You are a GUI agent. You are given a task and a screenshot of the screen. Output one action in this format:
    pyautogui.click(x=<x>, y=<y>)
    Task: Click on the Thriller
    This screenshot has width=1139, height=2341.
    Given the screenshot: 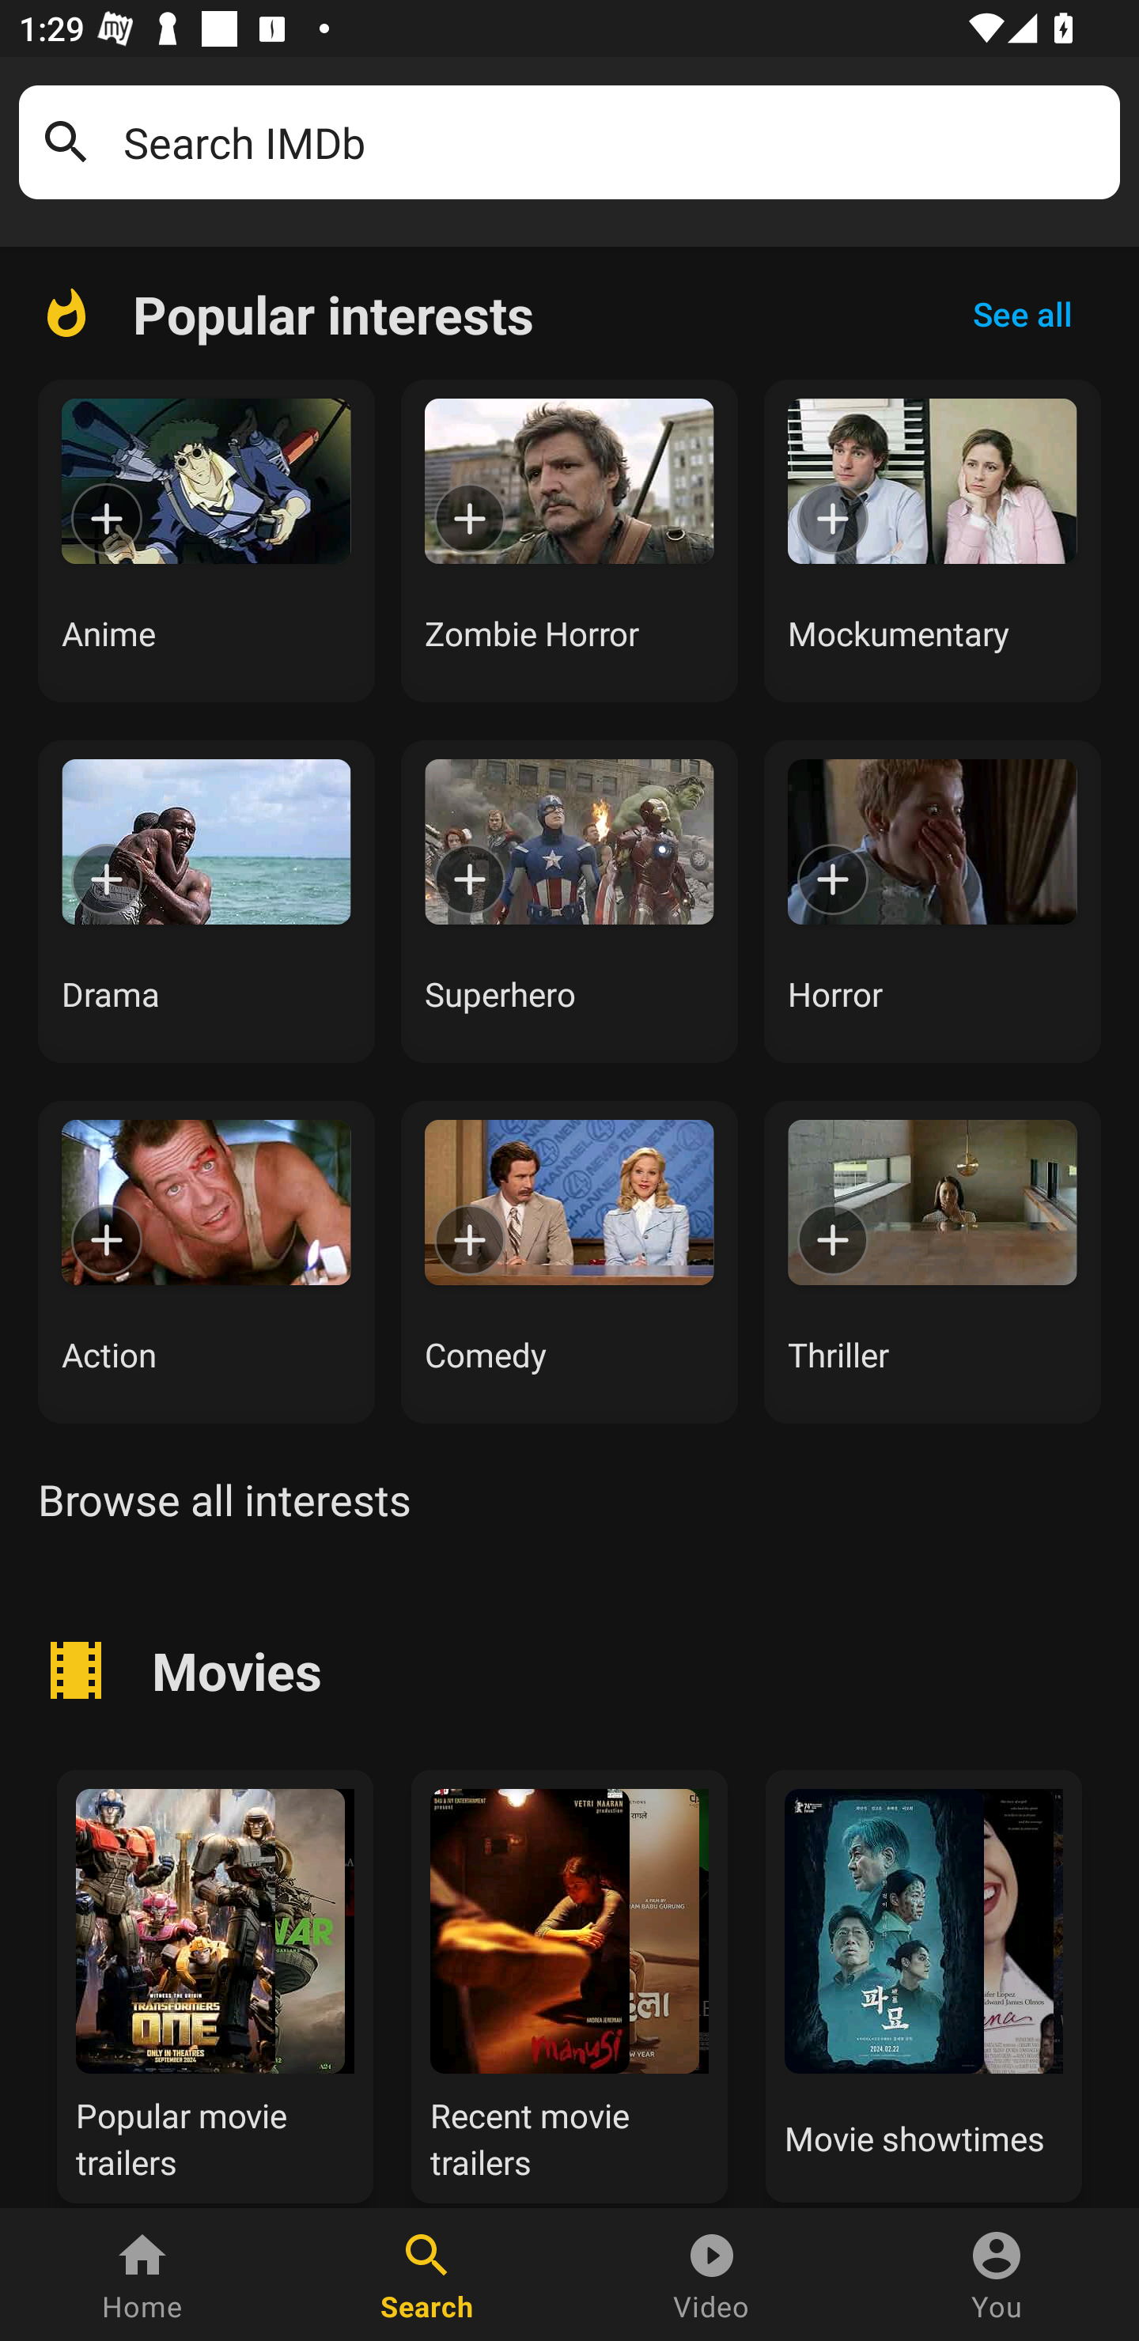 What is the action you would take?
    pyautogui.click(x=933, y=1261)
    